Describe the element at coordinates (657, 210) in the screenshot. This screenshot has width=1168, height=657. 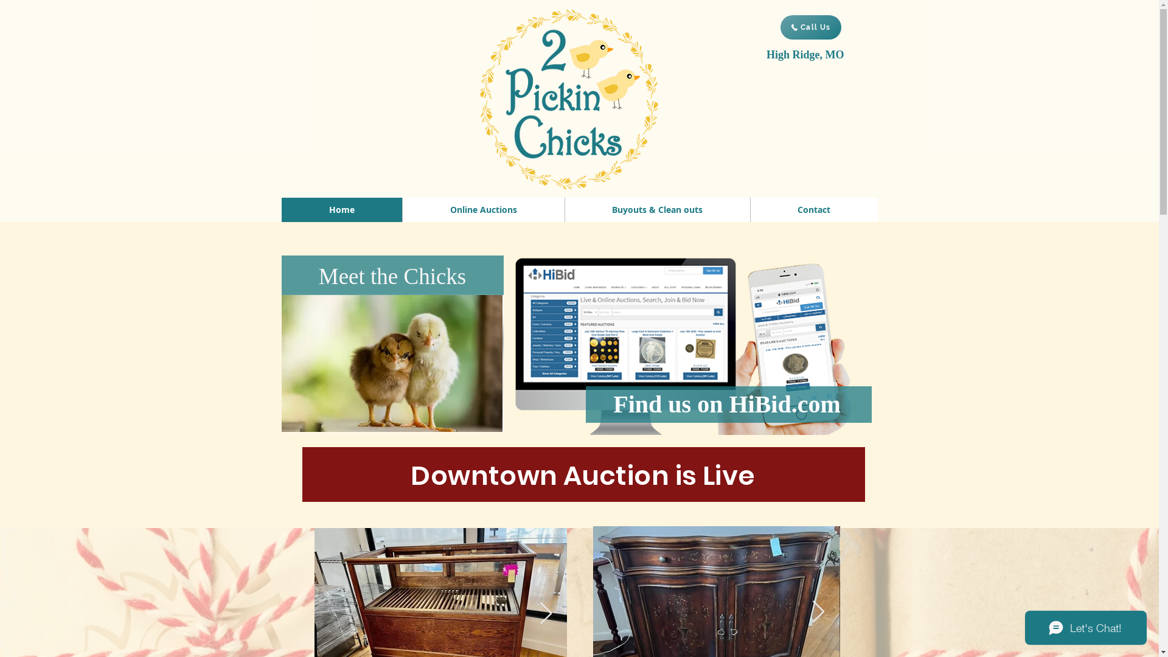
I see `Buyouts & Clean outs` at that location.